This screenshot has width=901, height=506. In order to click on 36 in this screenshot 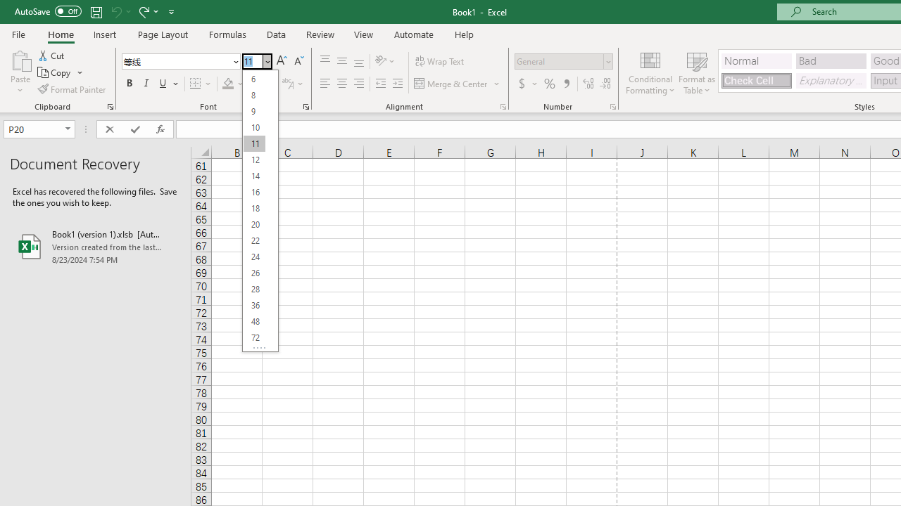, I will do `click(254, 305)`.